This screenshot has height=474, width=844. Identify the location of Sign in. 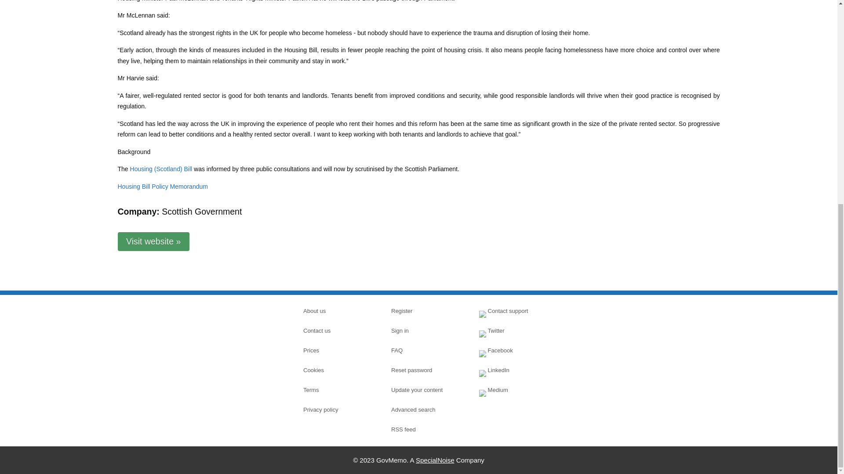
(422, 330).